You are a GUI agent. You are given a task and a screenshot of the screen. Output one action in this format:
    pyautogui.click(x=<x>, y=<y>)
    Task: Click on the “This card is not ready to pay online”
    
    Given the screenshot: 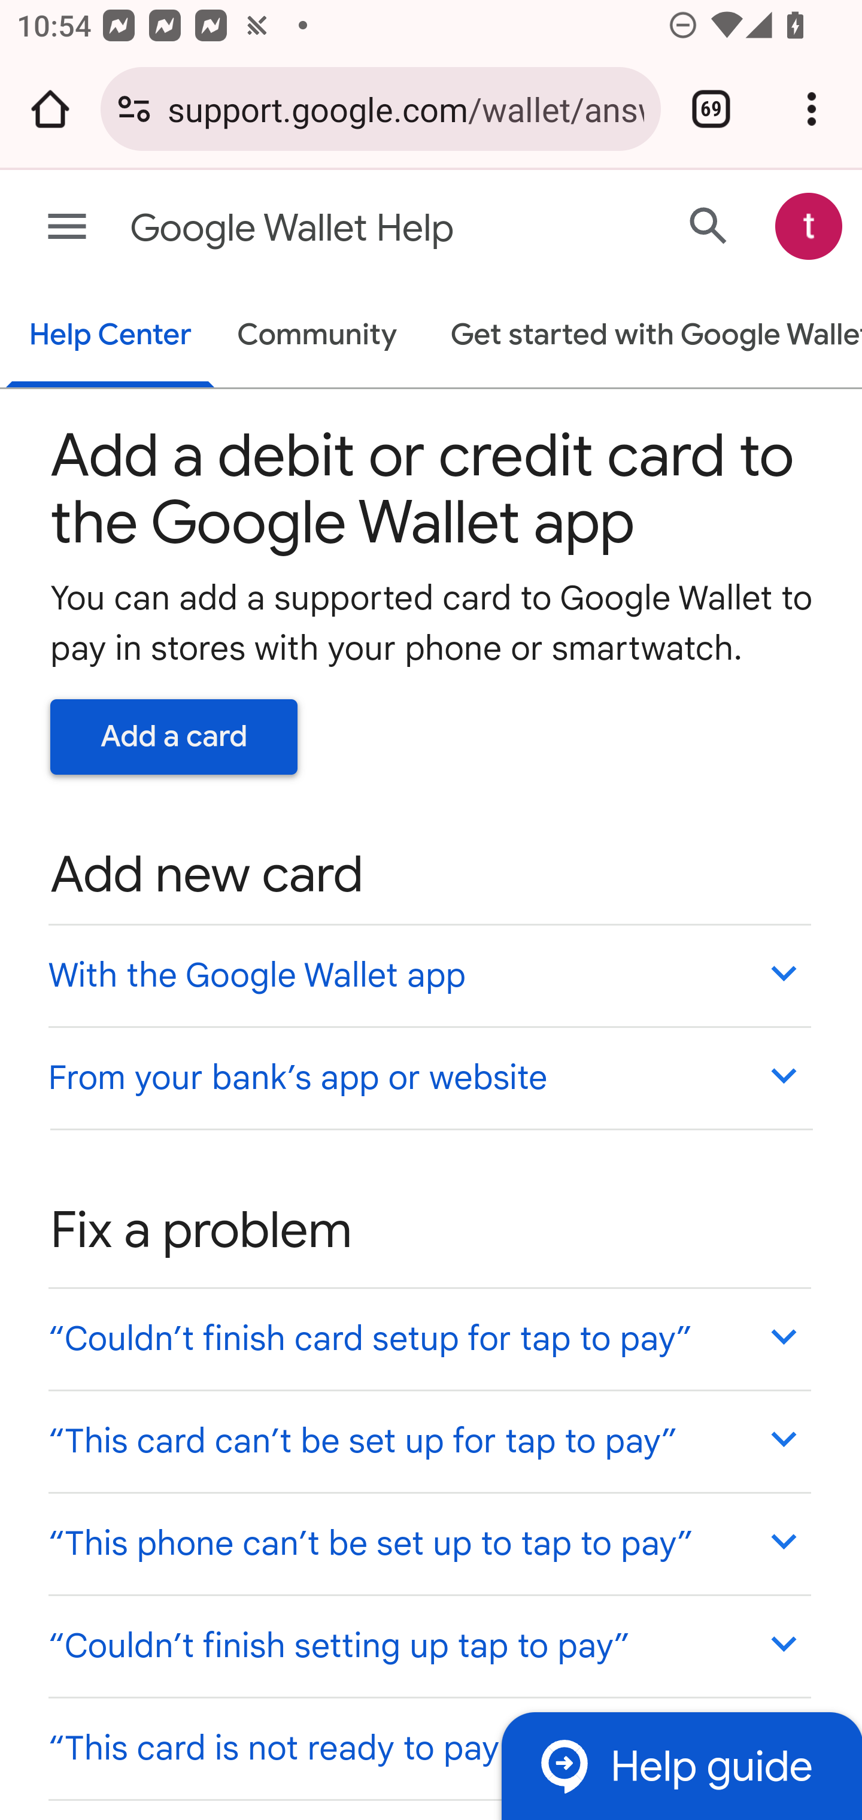 What is the action you would take?
    pyautogui.click(x=429, y=1747)
    